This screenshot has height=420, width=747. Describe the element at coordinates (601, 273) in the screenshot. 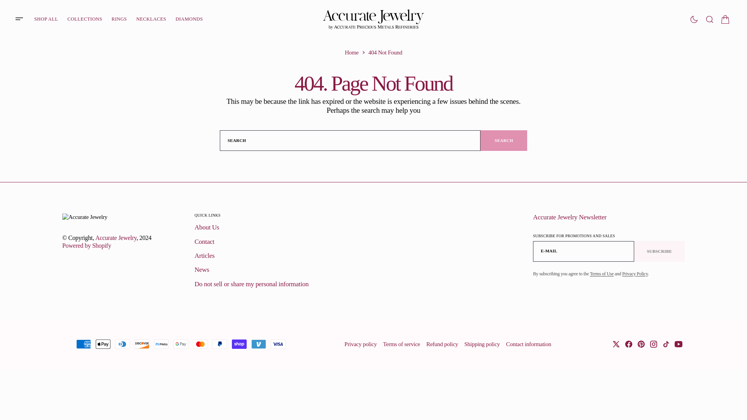

I see `Terms of Service` at that location.